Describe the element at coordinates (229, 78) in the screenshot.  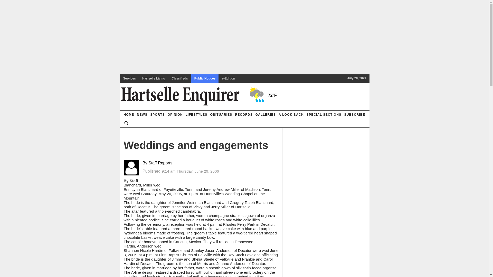
I see `e-Edition` at that location.